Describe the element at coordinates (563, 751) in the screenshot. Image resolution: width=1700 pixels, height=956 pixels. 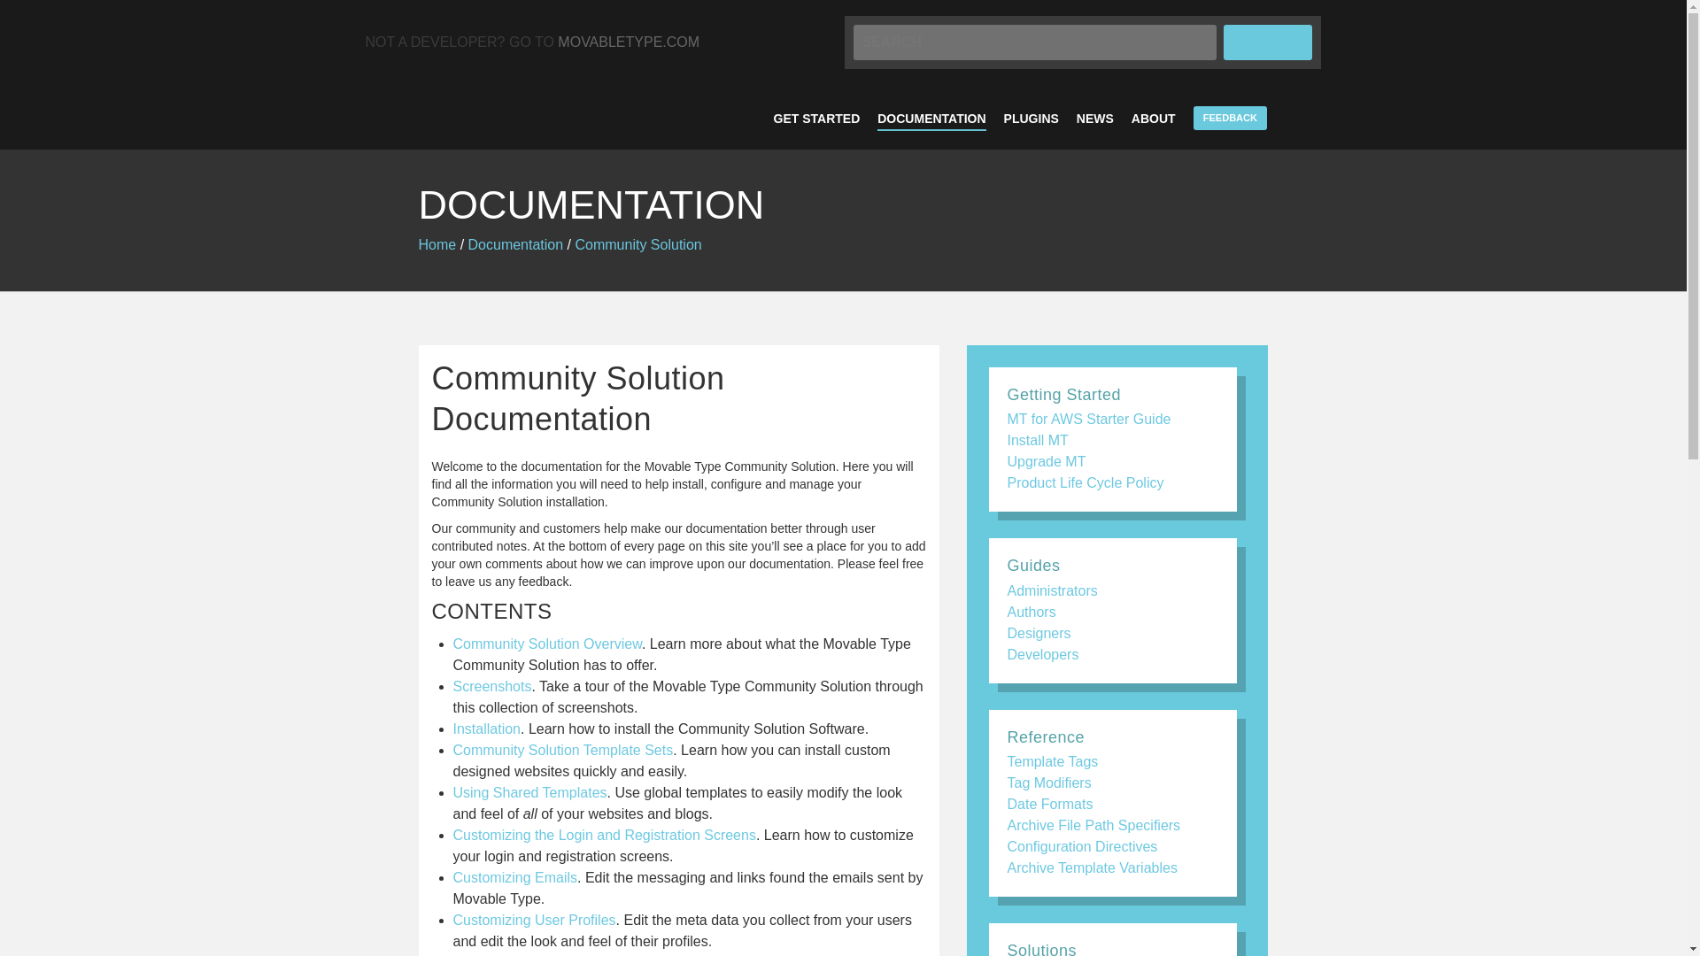
I see `Community Solution Template Sets` at that location.